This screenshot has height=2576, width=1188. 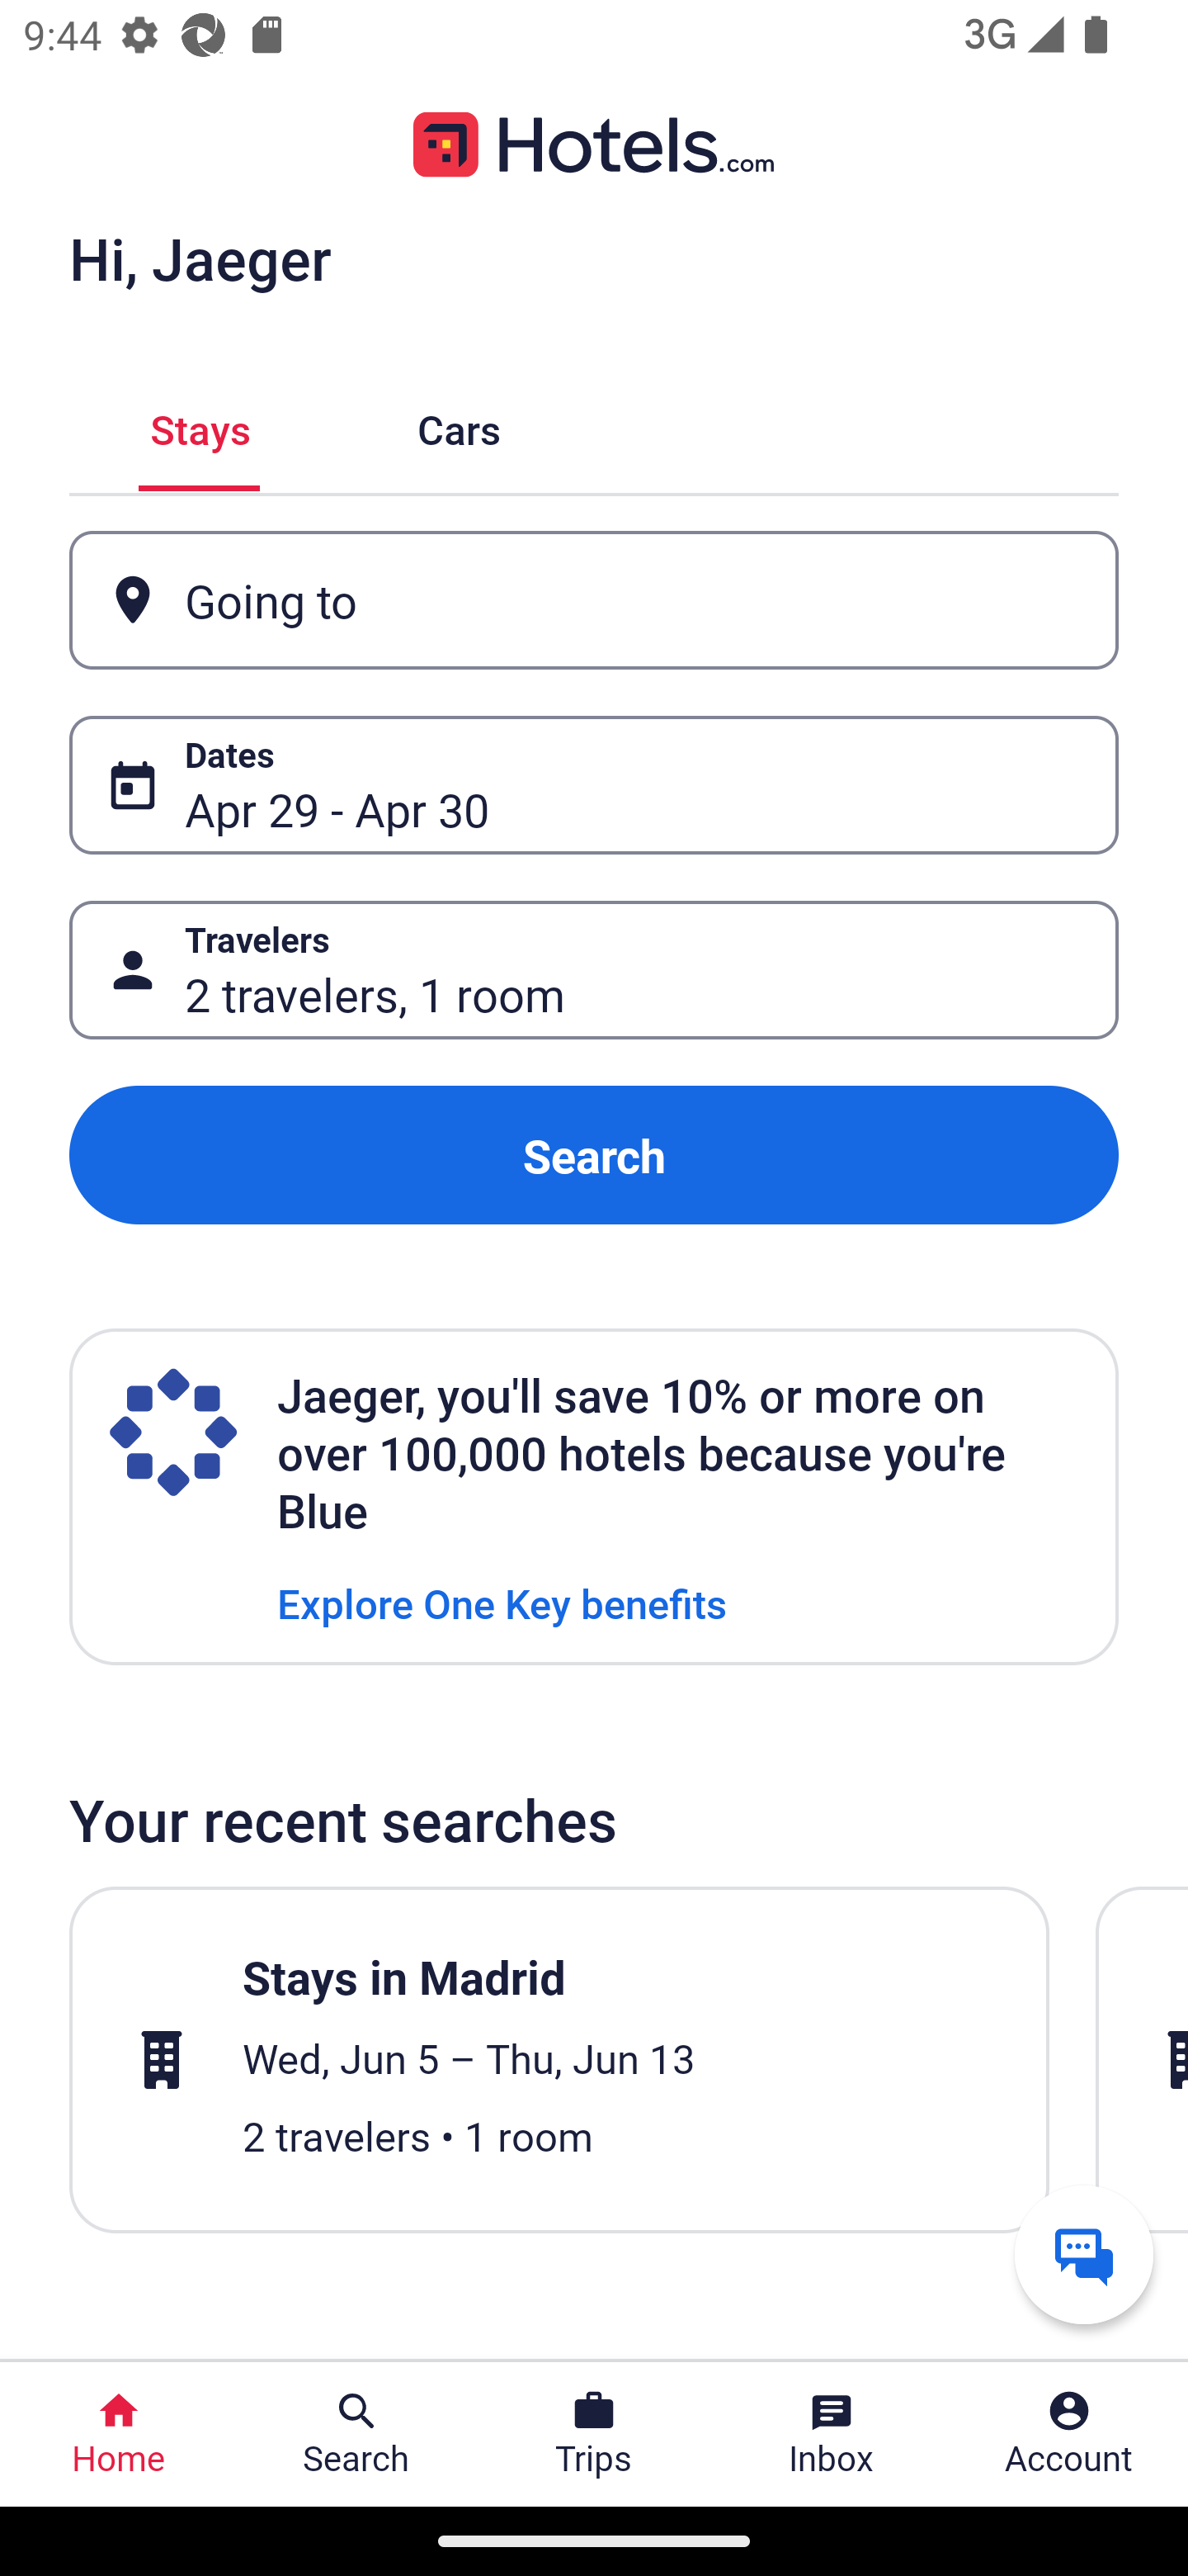 I want to click on Trips Trips Button, so click(x=594, y=2434).